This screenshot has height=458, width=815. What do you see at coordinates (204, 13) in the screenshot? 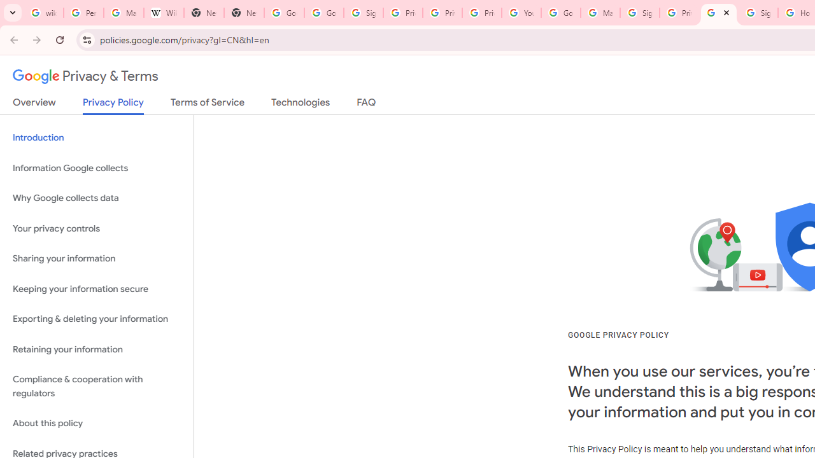
I see `New Tab` at bounding box center [204, 13].